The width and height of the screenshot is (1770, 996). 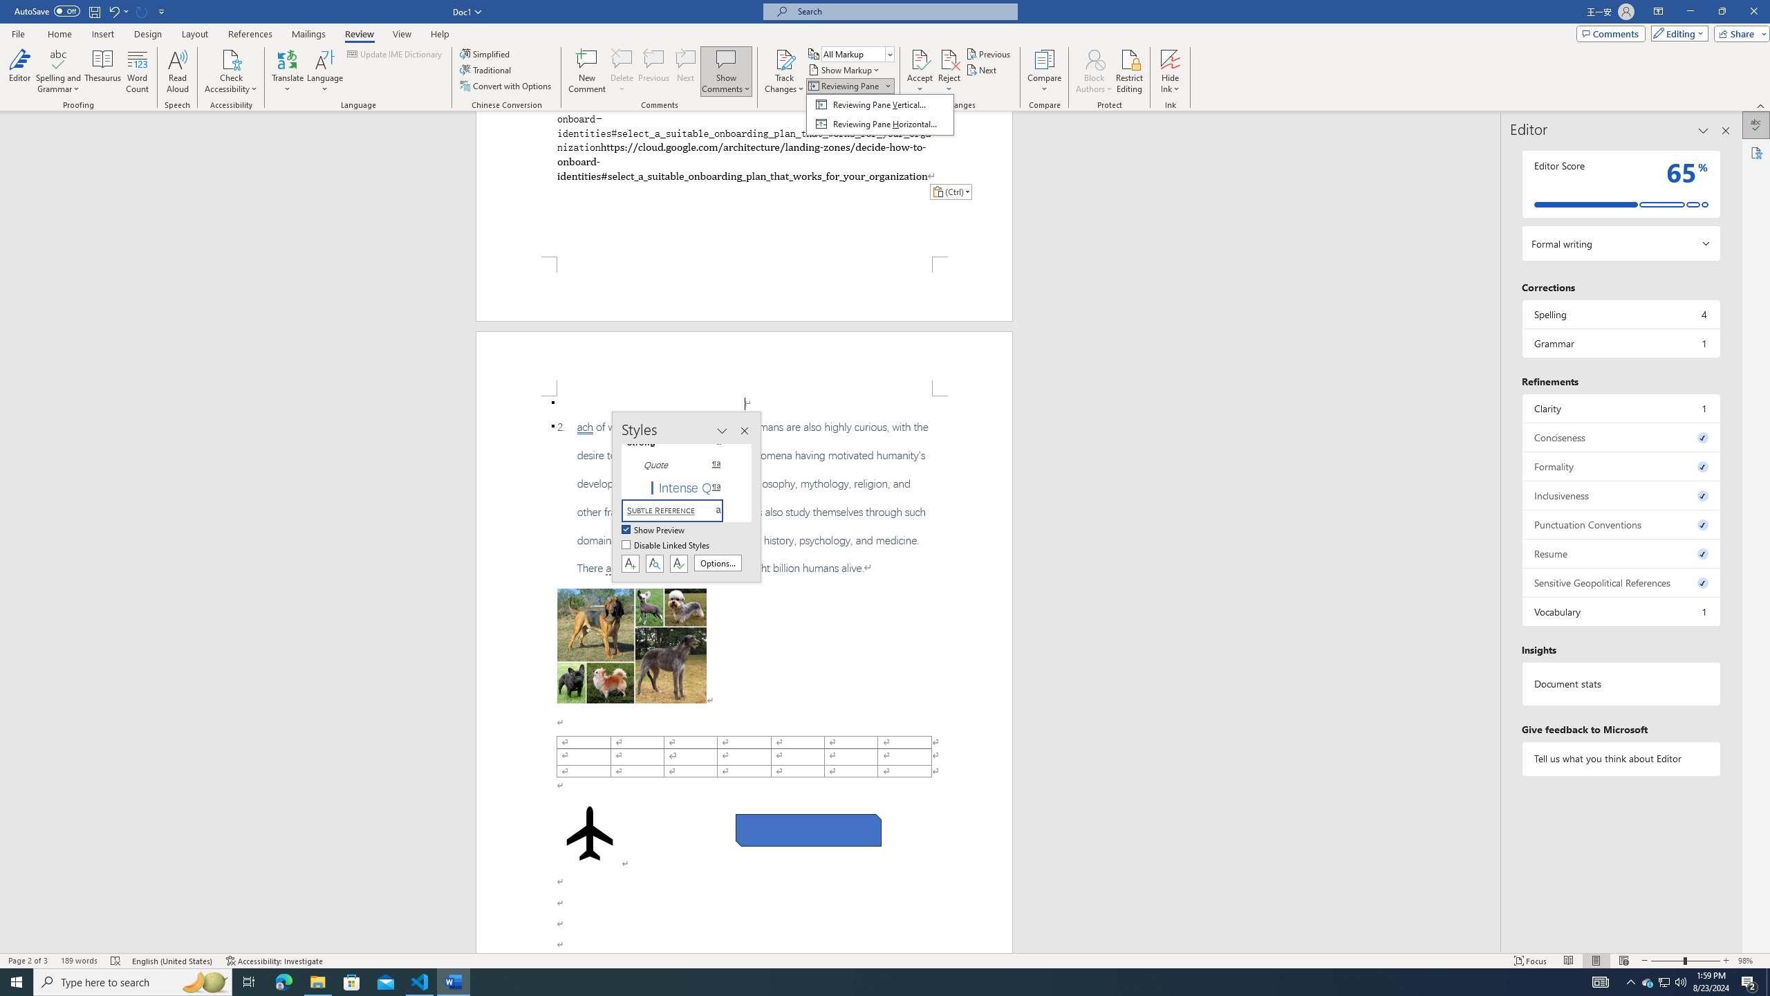 I want to click on Conciseness, 0 issues. Press space or enter to review items., so click(x=1621, y=437).